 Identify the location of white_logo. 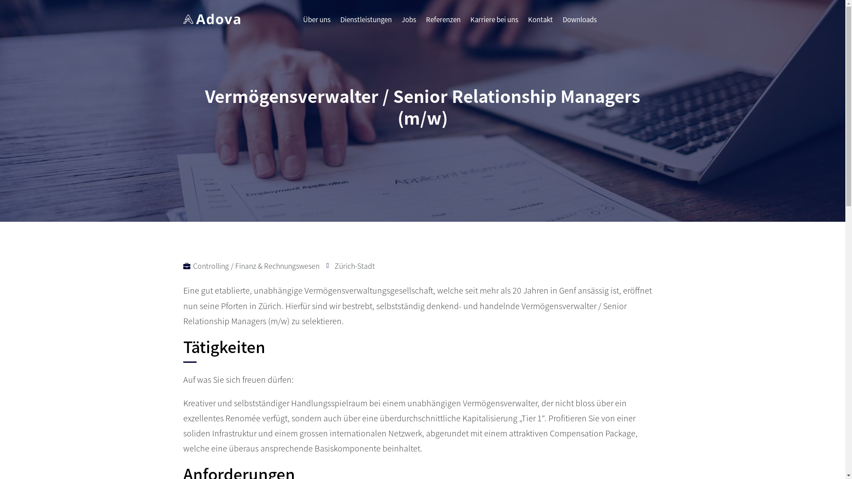
(211, 19).